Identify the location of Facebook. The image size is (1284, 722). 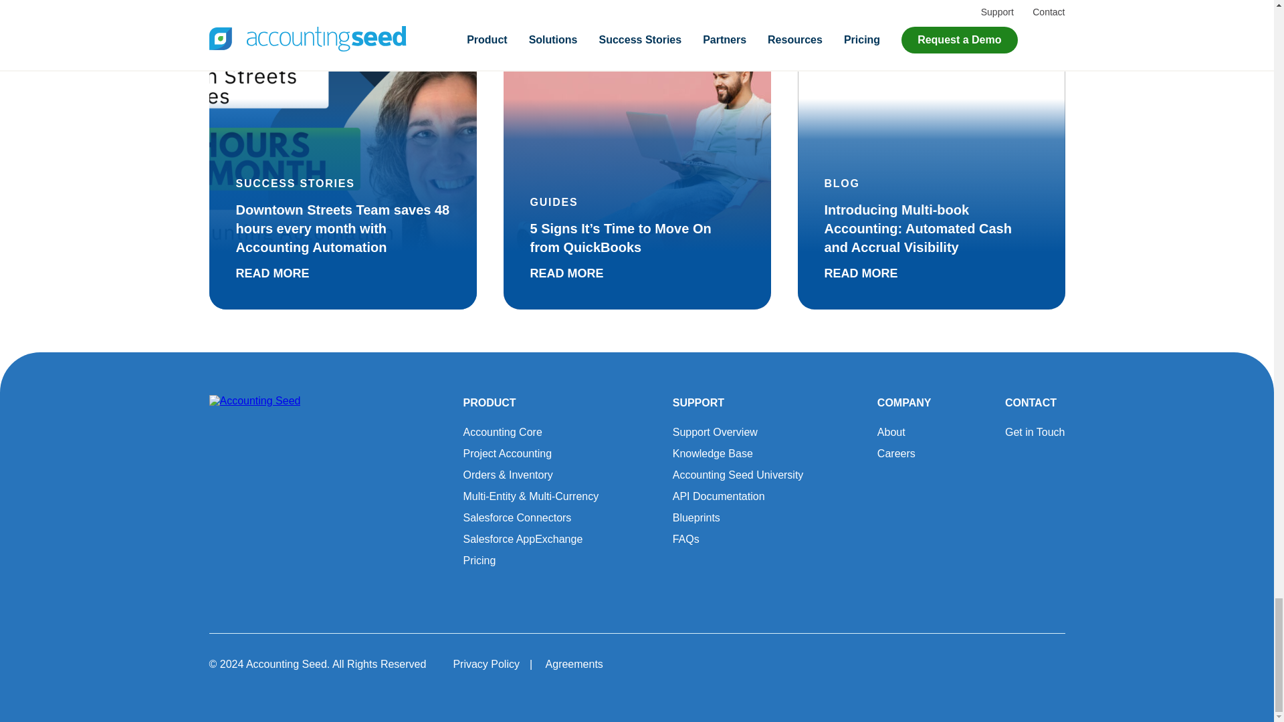
(976, 663).